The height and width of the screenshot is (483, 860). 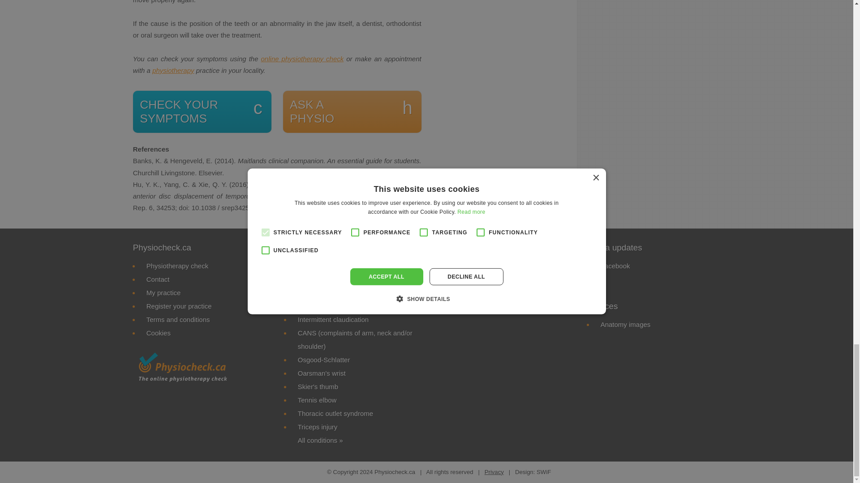 What do you see at coordinates (177, 266) in the screenshot?
I see `Cookies` at bounding box center [177, 266].